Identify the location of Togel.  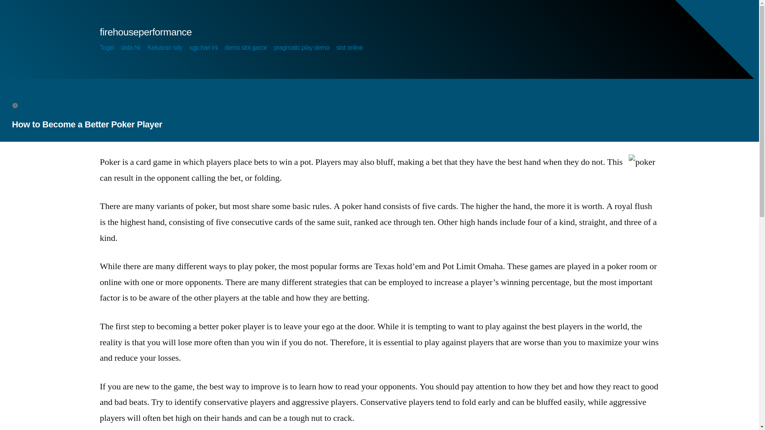
(107, 48).